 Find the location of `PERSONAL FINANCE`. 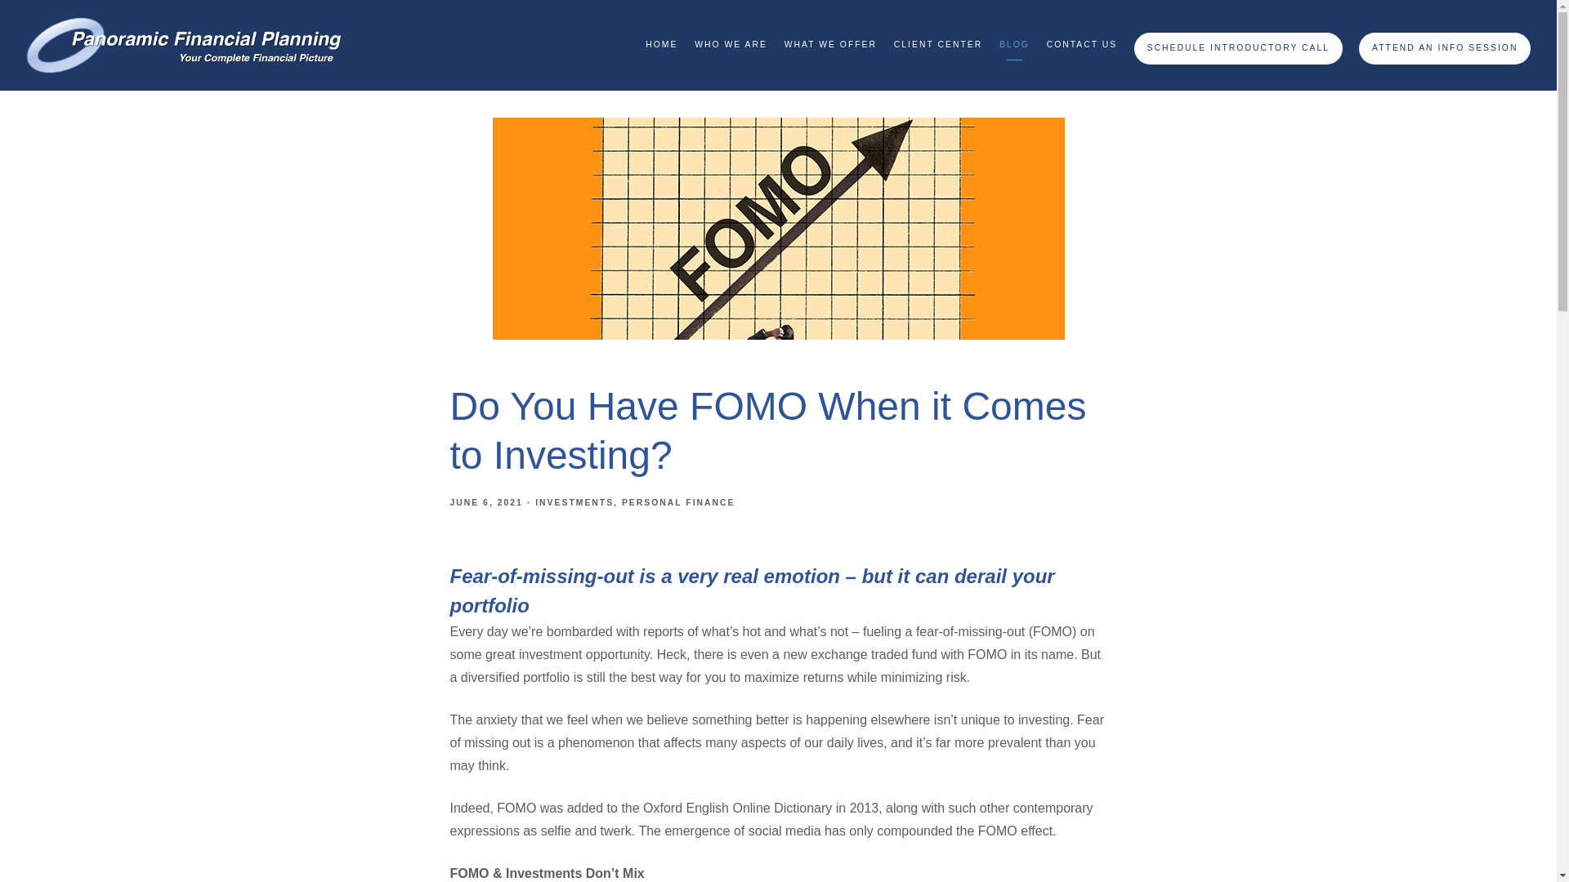

PERSONAL FINANCE is located at coordinates (678, 503).